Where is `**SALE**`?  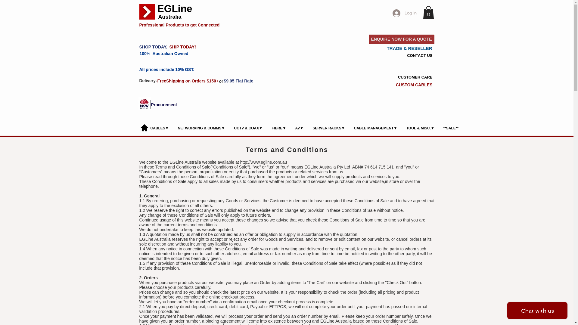 **SALE** is located at coordinates (451, 128).